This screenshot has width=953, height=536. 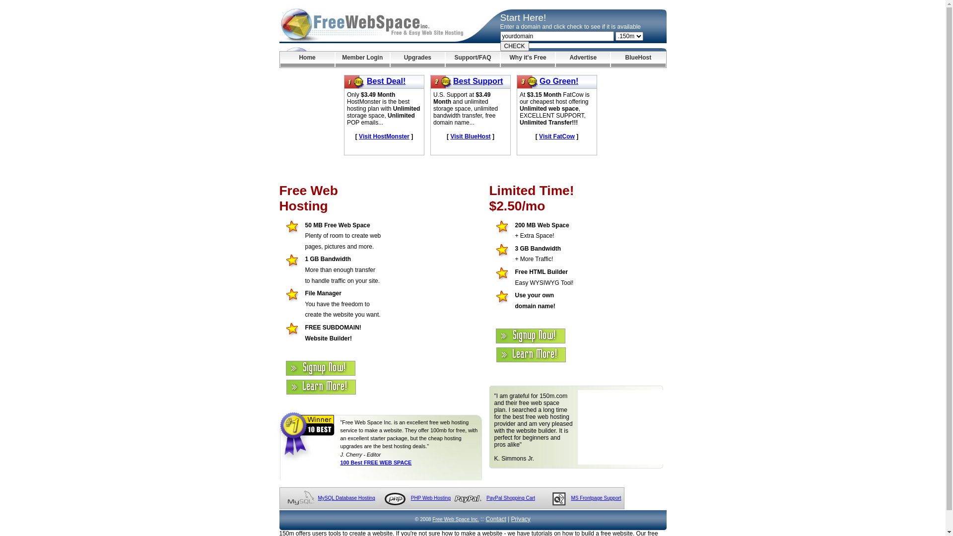 I want to click on Advertise, so click(x=583, y=60).